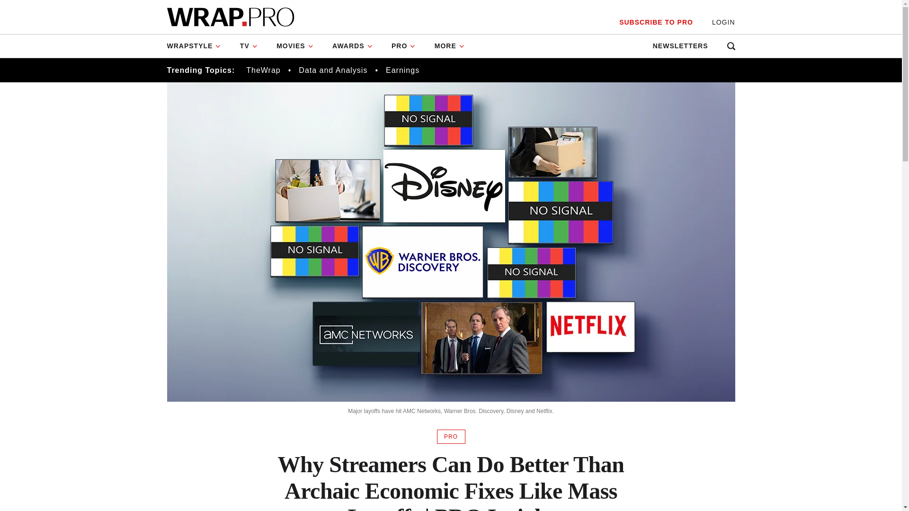 This screenshot has width=909, height=511. I want to click on MORE, so click(449, 46).